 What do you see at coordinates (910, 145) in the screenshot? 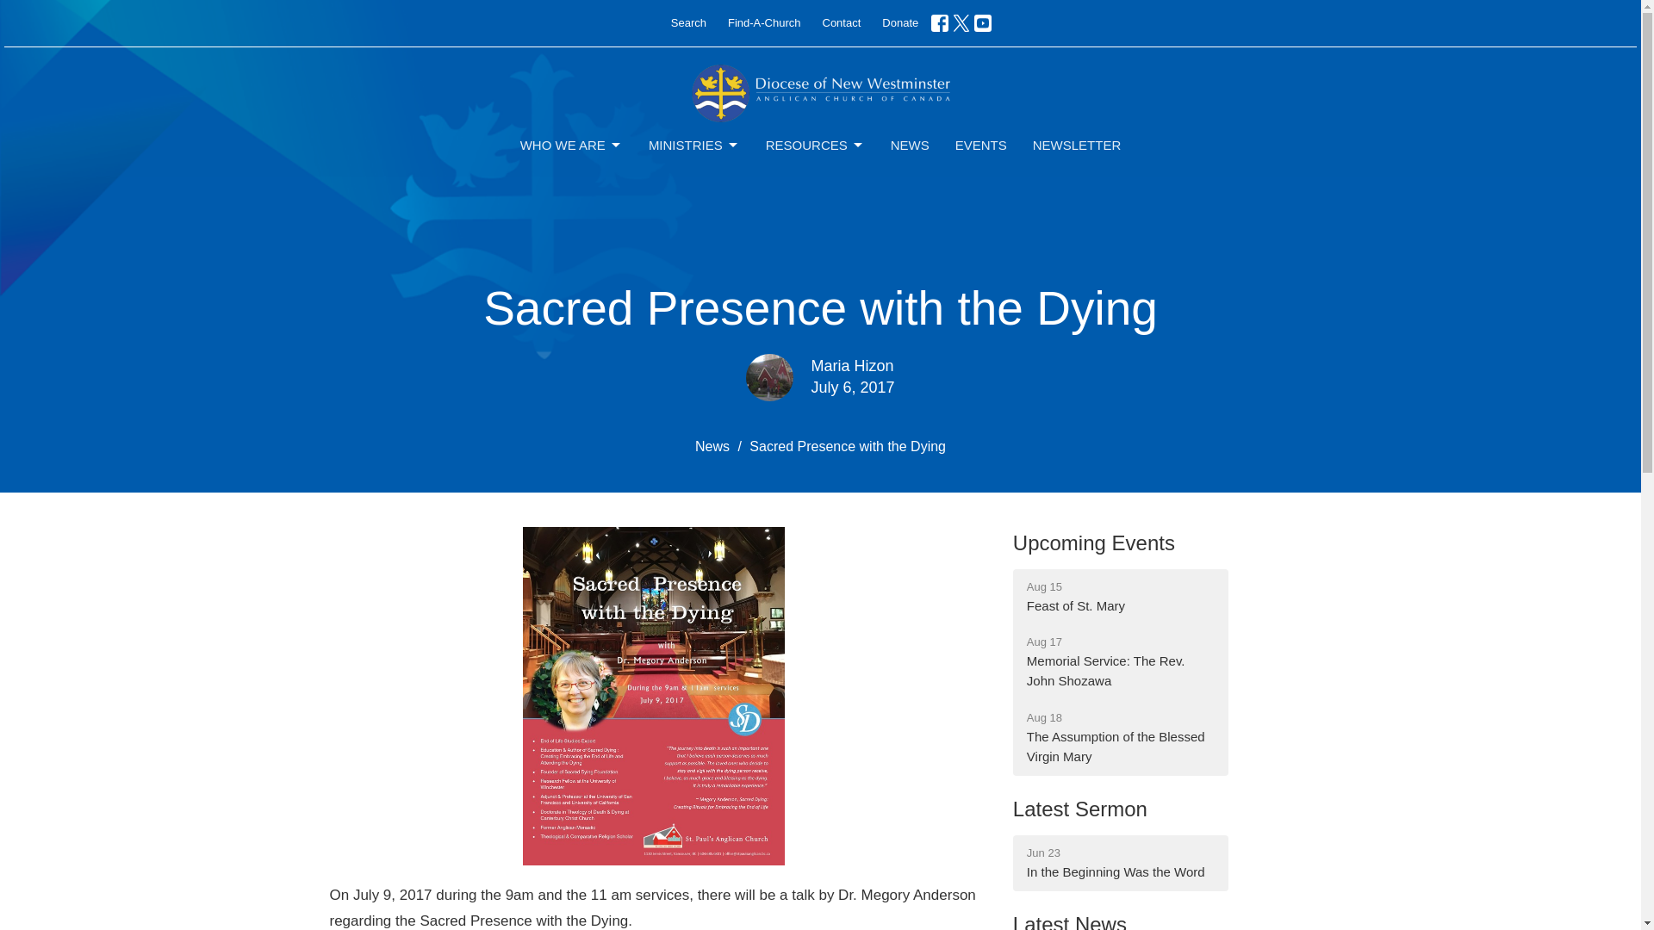
I see `NEWS` at bounding box center [910, 145].